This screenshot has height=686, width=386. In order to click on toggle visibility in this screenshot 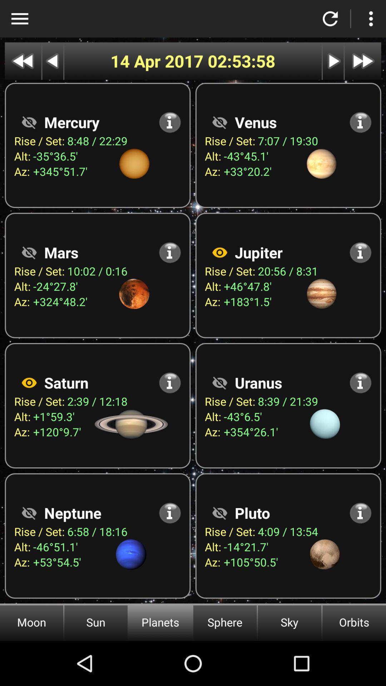, I will do `click(29, 122)`.